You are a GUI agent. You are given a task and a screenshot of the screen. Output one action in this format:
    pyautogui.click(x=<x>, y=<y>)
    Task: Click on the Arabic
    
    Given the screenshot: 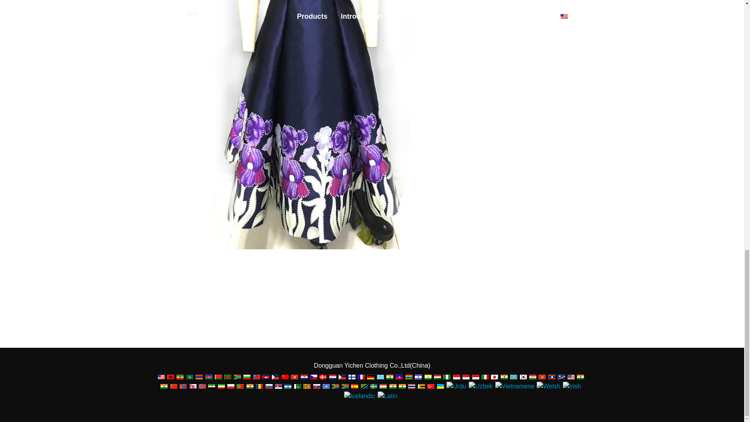 What is the action you would take?
    pyautogui.click(x=190, y=377)
    